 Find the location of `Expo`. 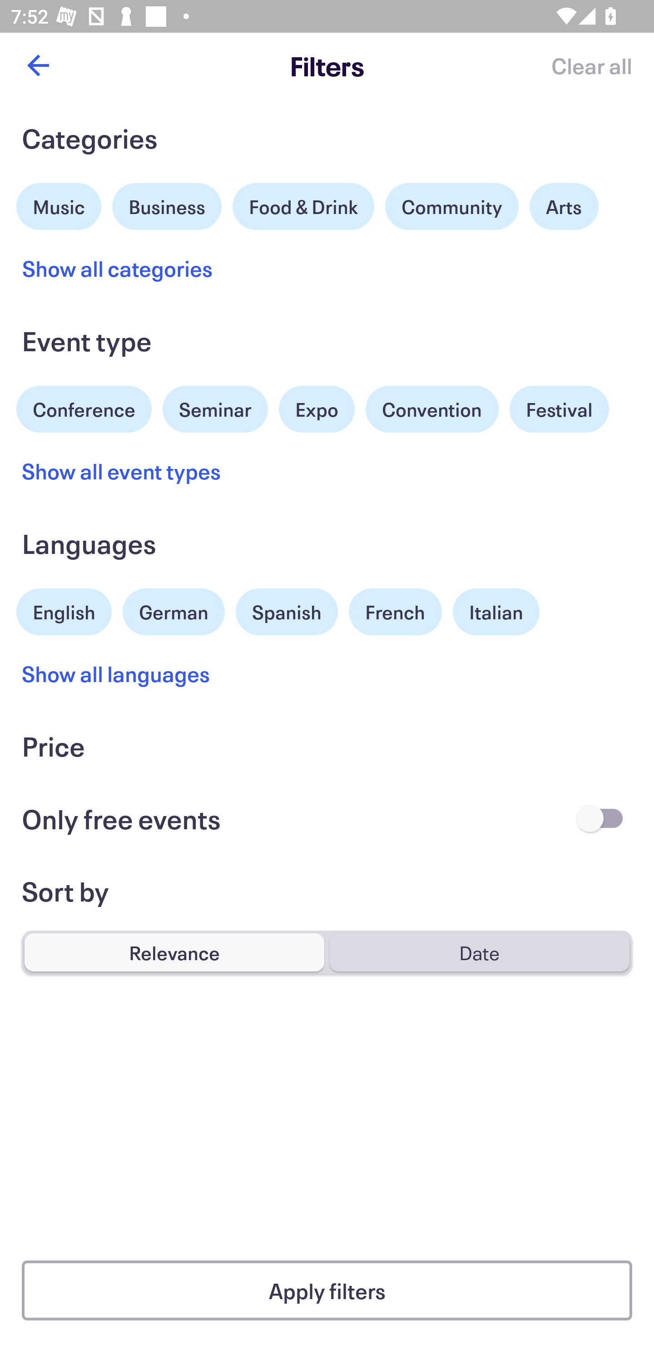

Expo is located at coordinates (316, 409).